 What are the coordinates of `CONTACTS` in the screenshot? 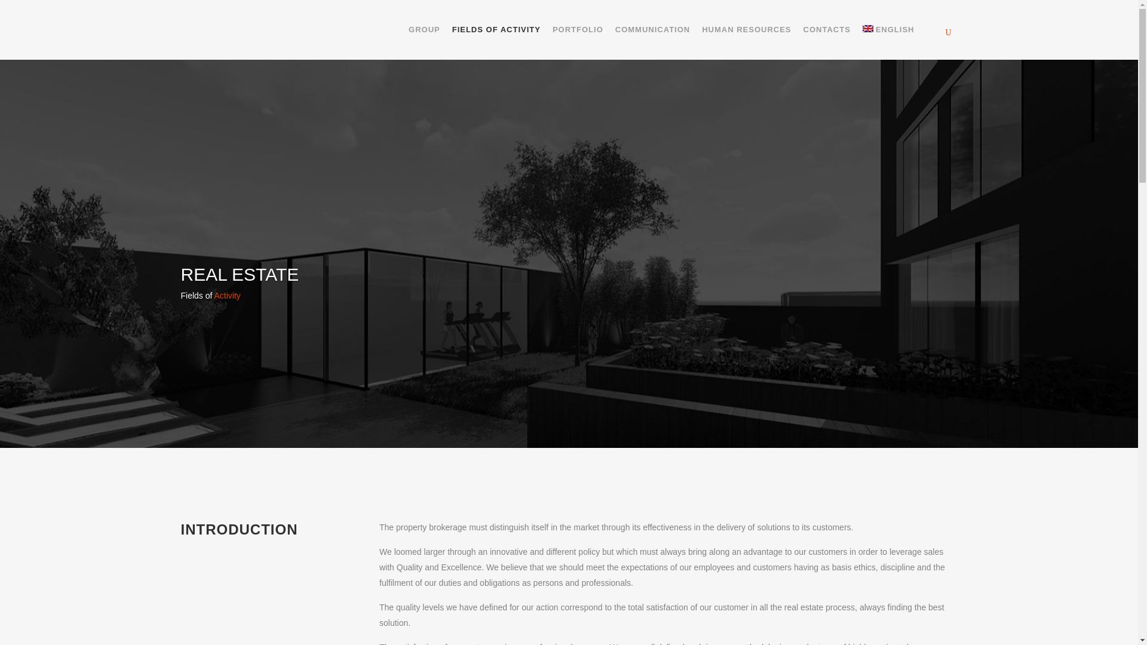 It's located at (827, 30).